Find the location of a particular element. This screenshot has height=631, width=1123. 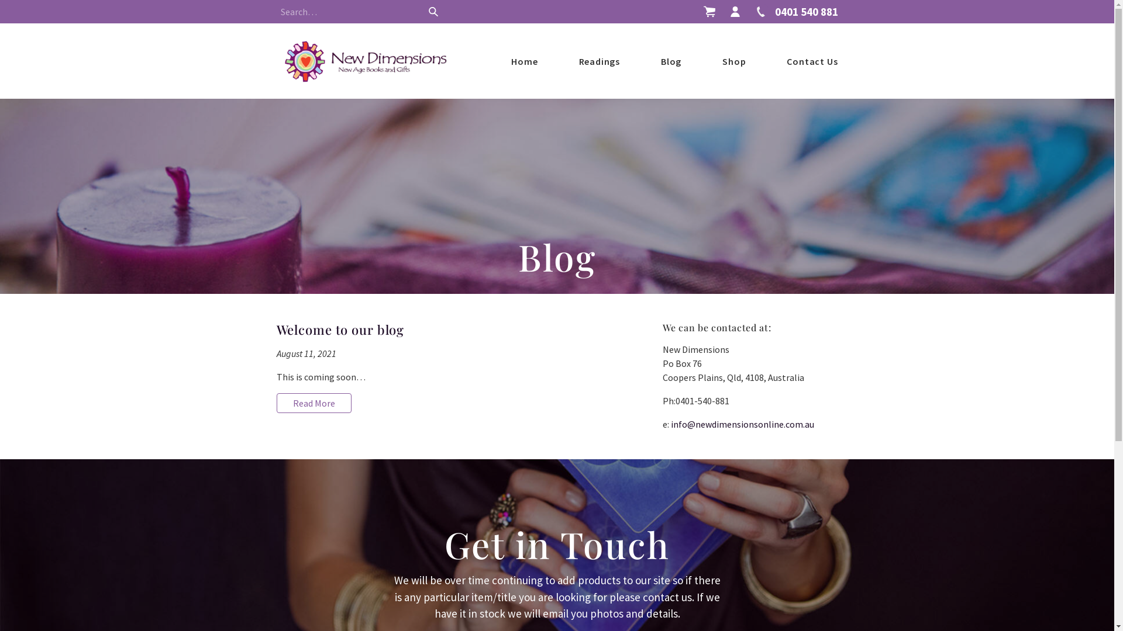

info@newdimensionsonline.com.au is located at coordinates (742, 424).